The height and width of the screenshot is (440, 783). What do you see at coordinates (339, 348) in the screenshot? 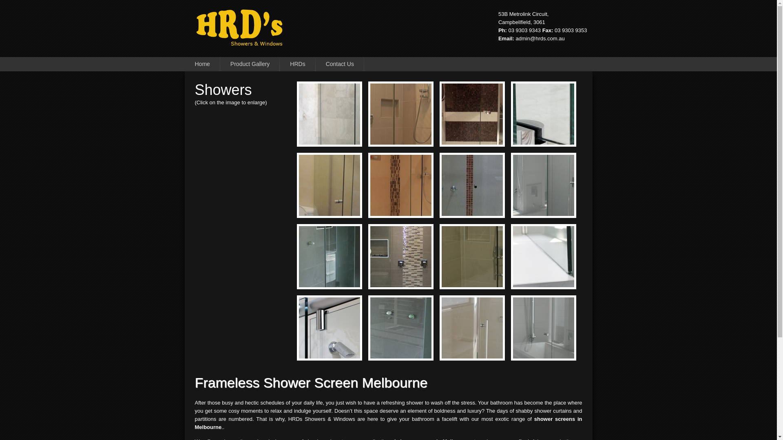
I see `Frameless_Slider_Mechanism` at bounding box center [339, 348].